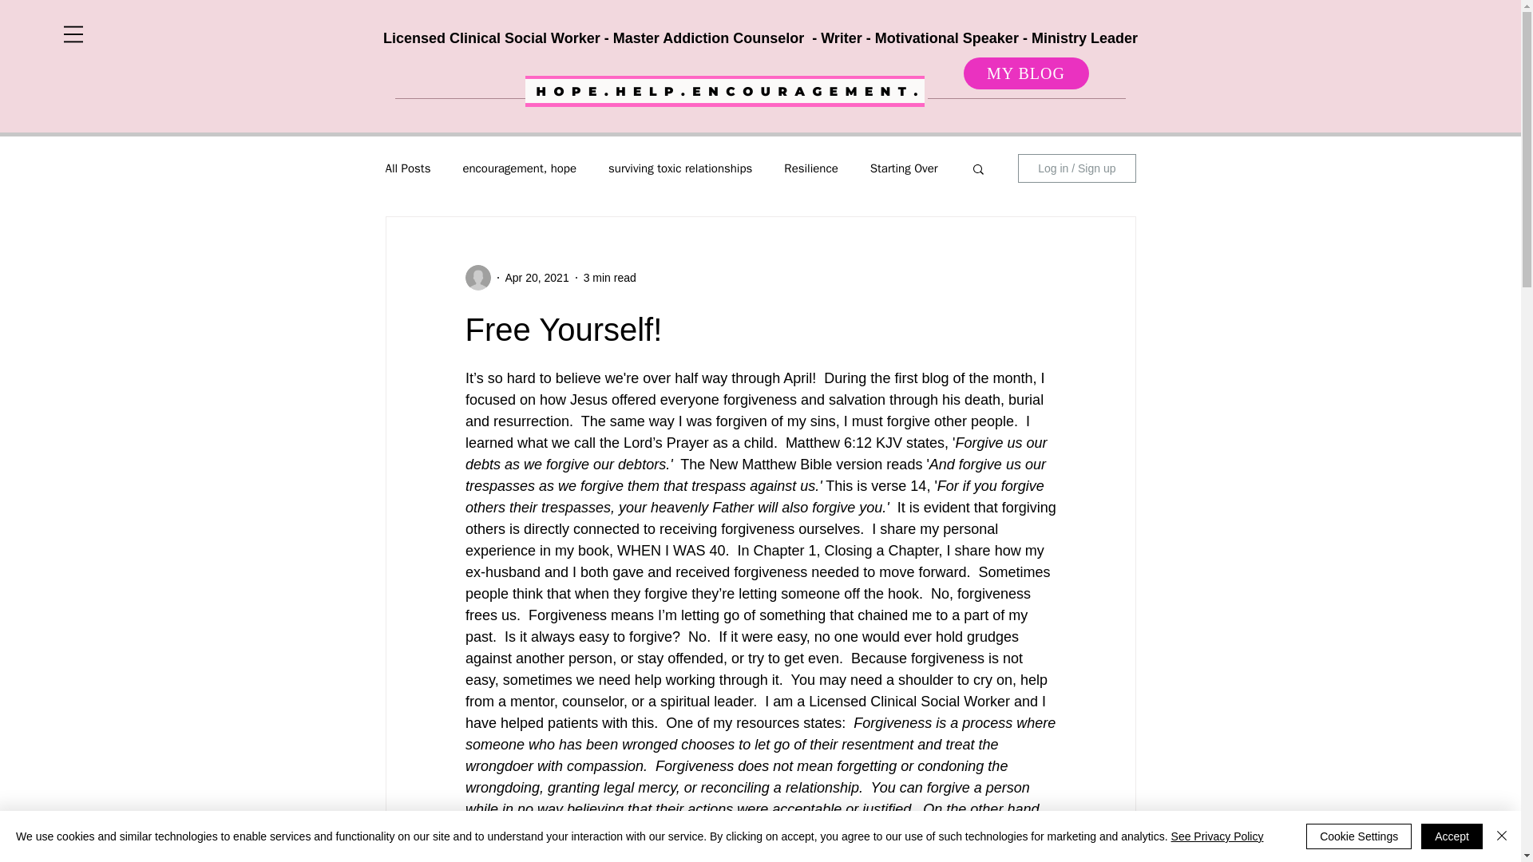 This screenshot has height=862, width=1533. I want to click on encouragement, hope, so click(519, 168).